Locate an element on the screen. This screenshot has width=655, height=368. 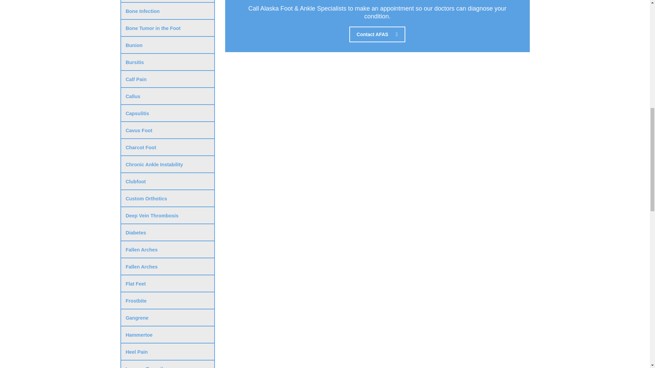
Callus is located at coordinates (167, 96).